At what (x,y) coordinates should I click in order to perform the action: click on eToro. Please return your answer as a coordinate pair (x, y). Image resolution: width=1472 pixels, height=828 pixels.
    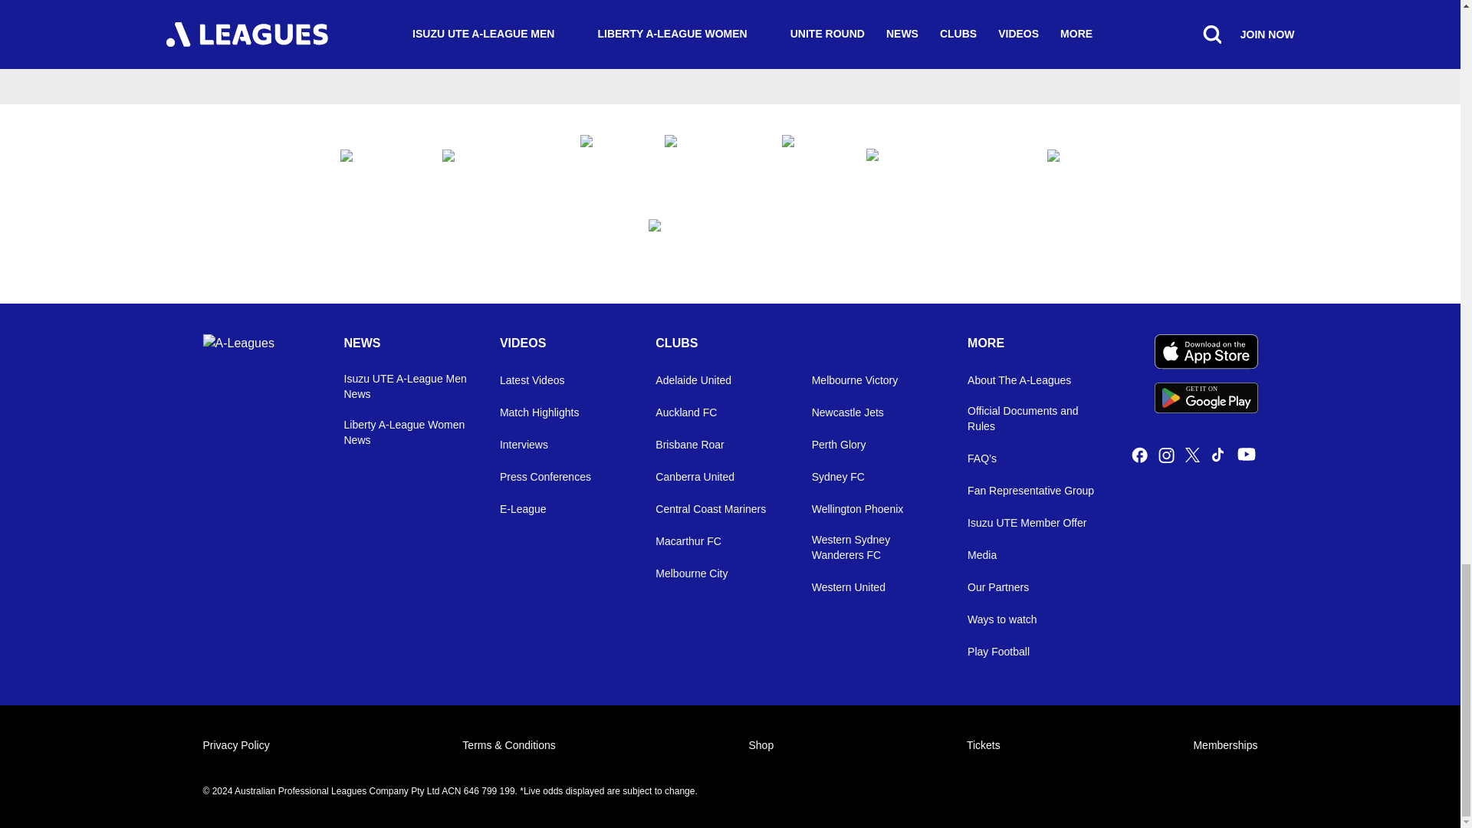
    Looking at the image, I should click on (606, 162).